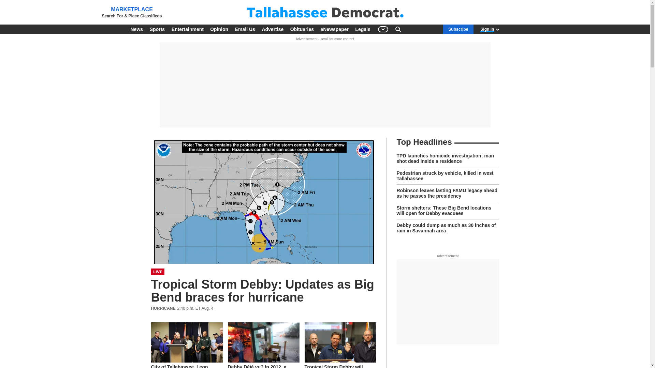  Describe the element at coordinates (136, 29) in the screenshot. I see `News` at that location.